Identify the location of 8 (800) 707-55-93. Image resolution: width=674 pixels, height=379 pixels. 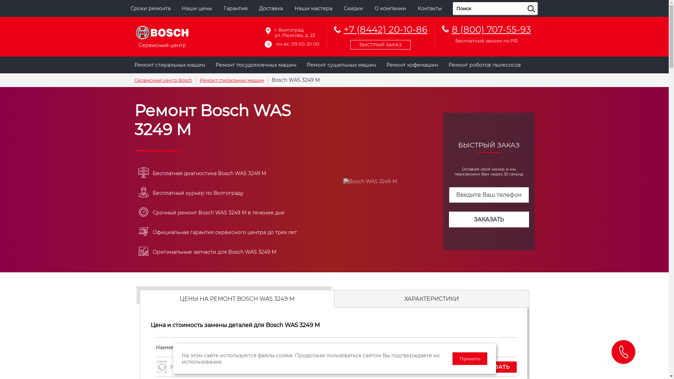
(491, 29).